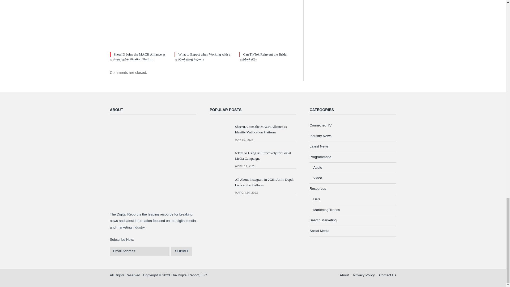  I want to click on SUBMIT, so click(182, 251).